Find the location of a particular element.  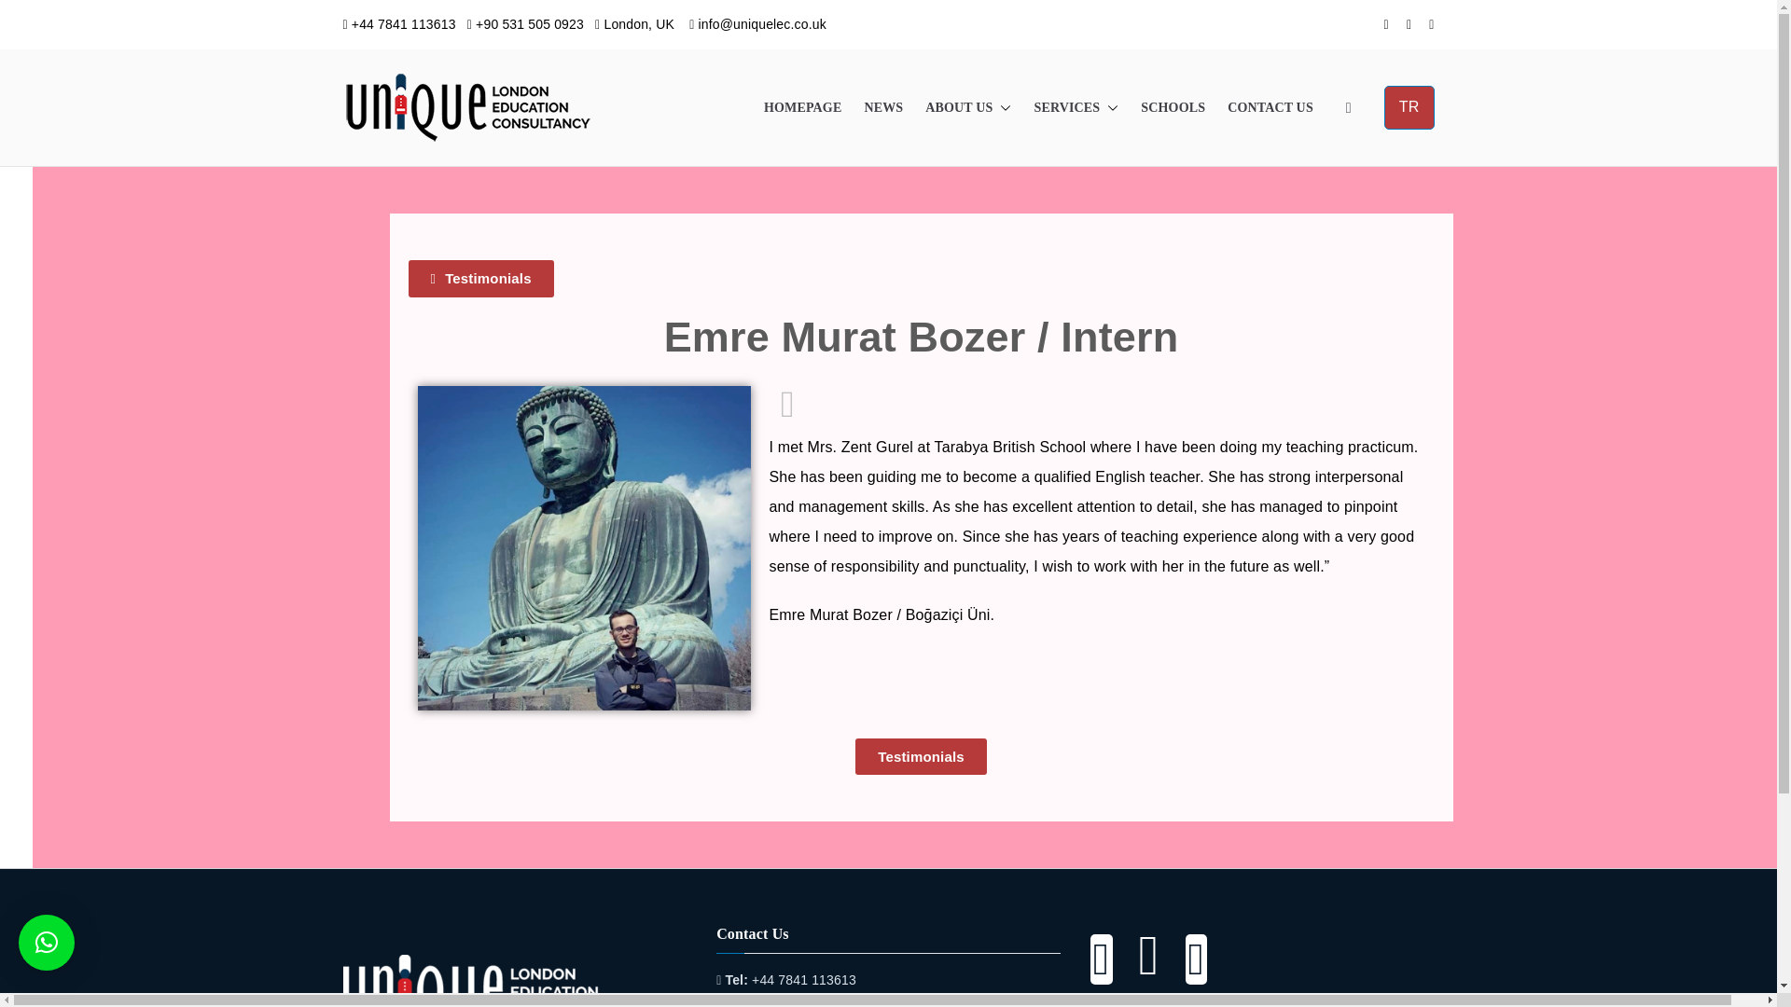

CONTACT US is located at coordinates (1270, 107).